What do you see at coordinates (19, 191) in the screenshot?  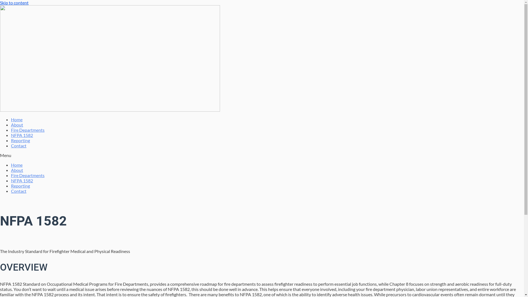 I see `Contact` at bounding box center [19, 191].